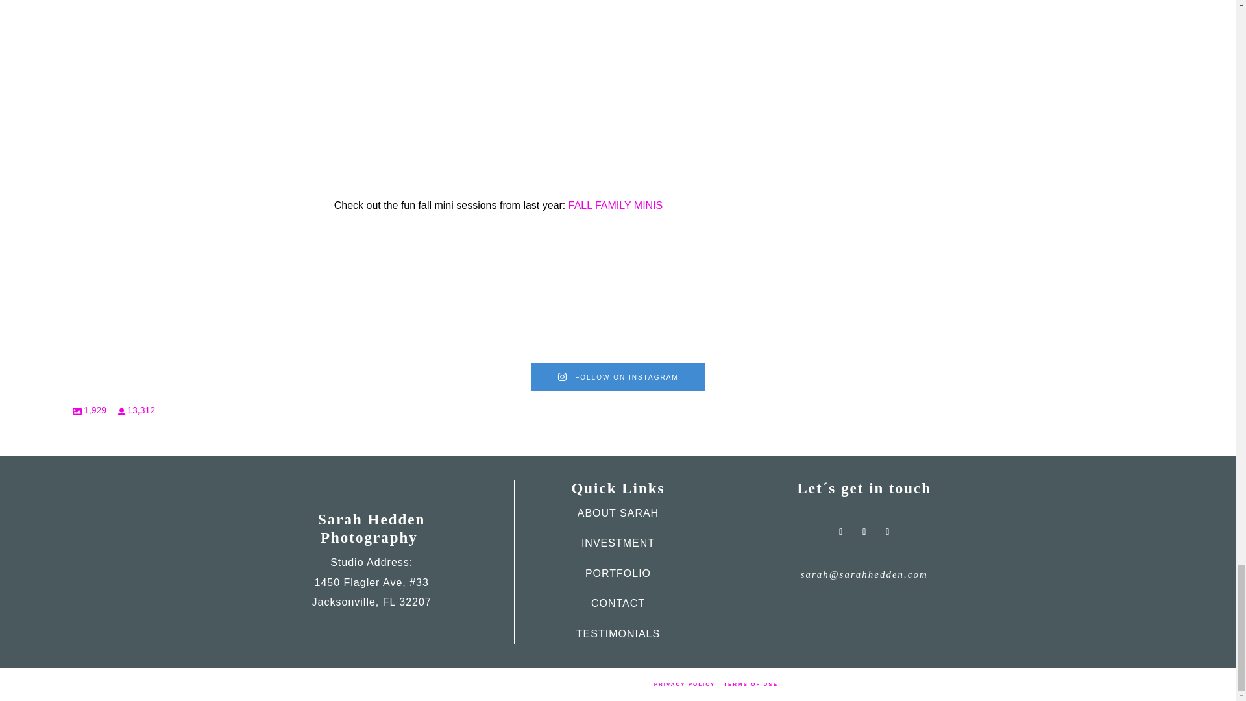 This screenshot has width=1246, height=701. Describe the element at coordinates (841, 532) in the screenshot. I see `Follow on Facebook` at that location.